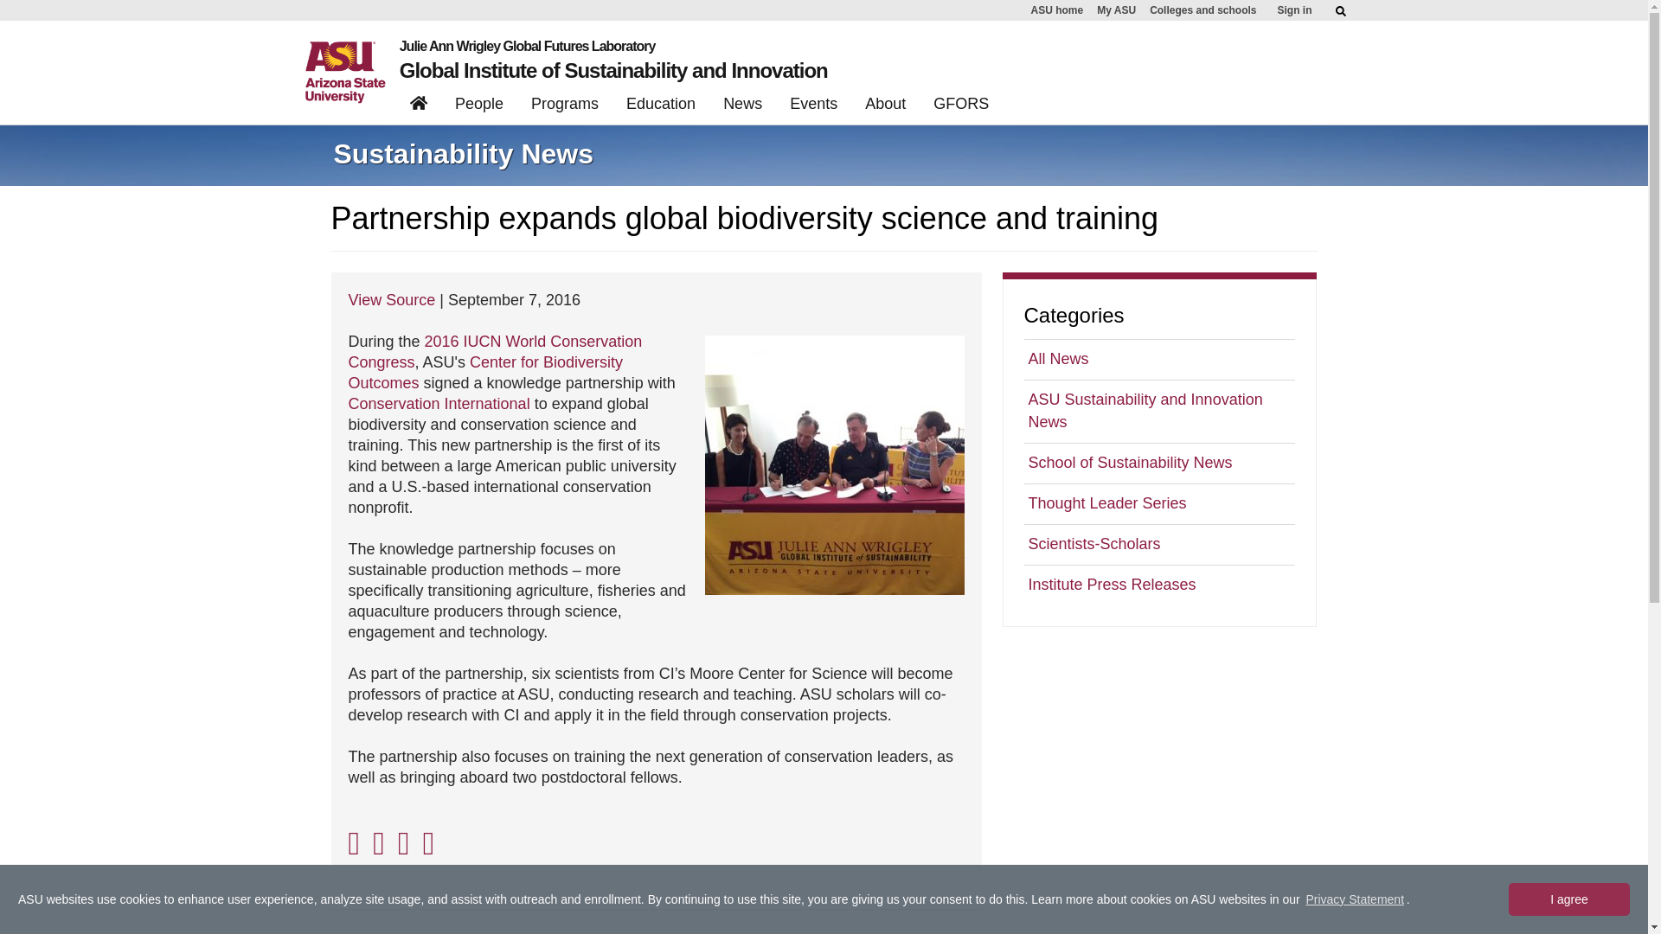 This screenshot has width=1661, height=934. What do you see at coordinates (742, 106) in the screenshot?
I see `News` at bounding box center [742, 106].